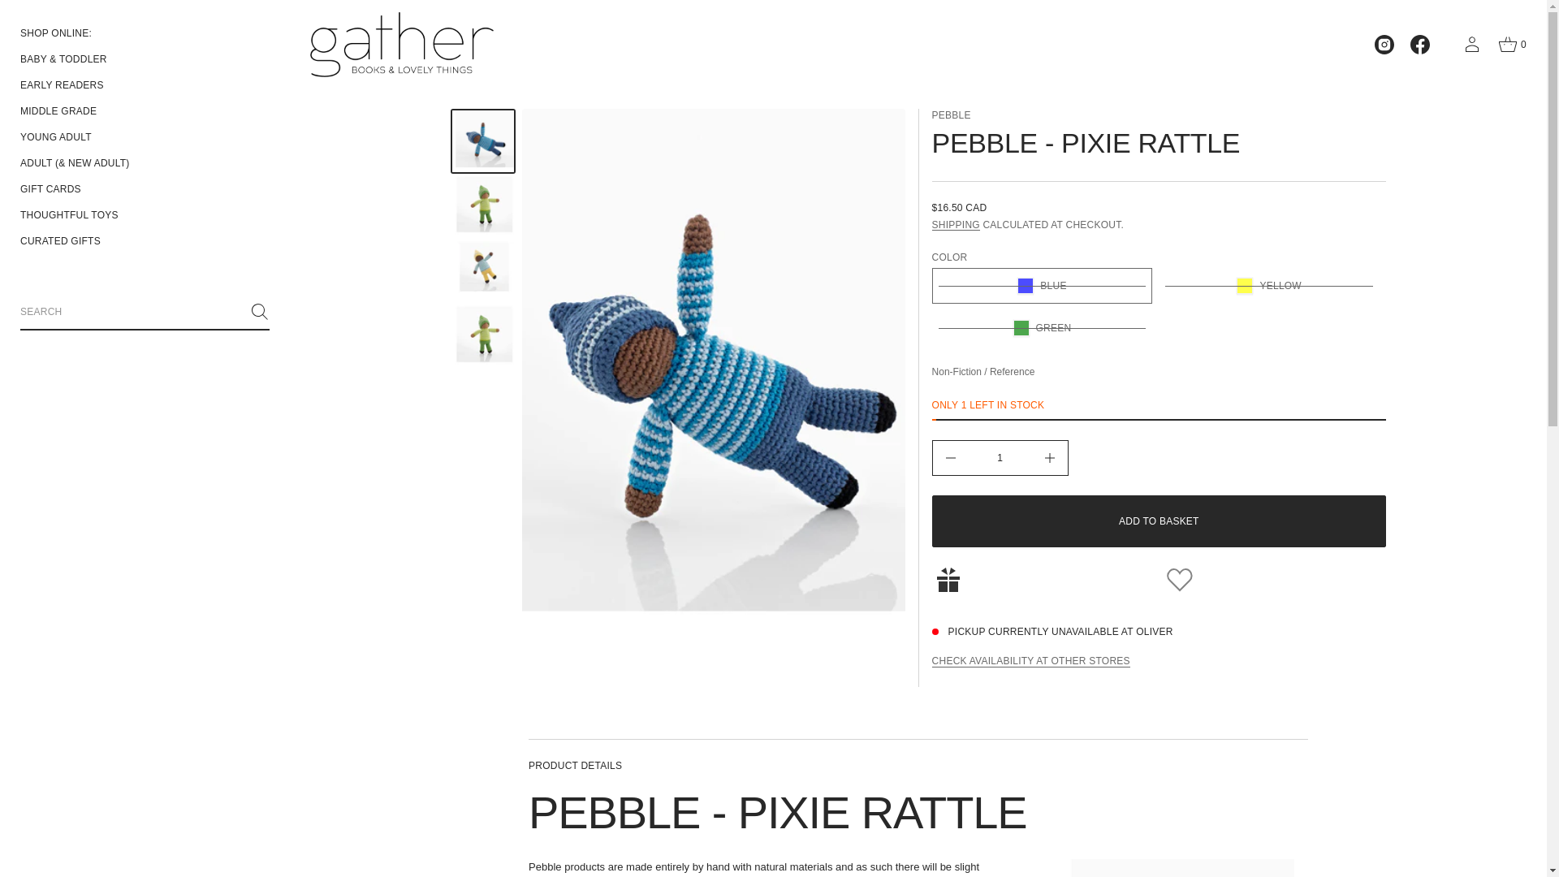 This screenshot has width=1559, height=877. I want to click on THOUGHTFUL TOYS, so click(68, 214).